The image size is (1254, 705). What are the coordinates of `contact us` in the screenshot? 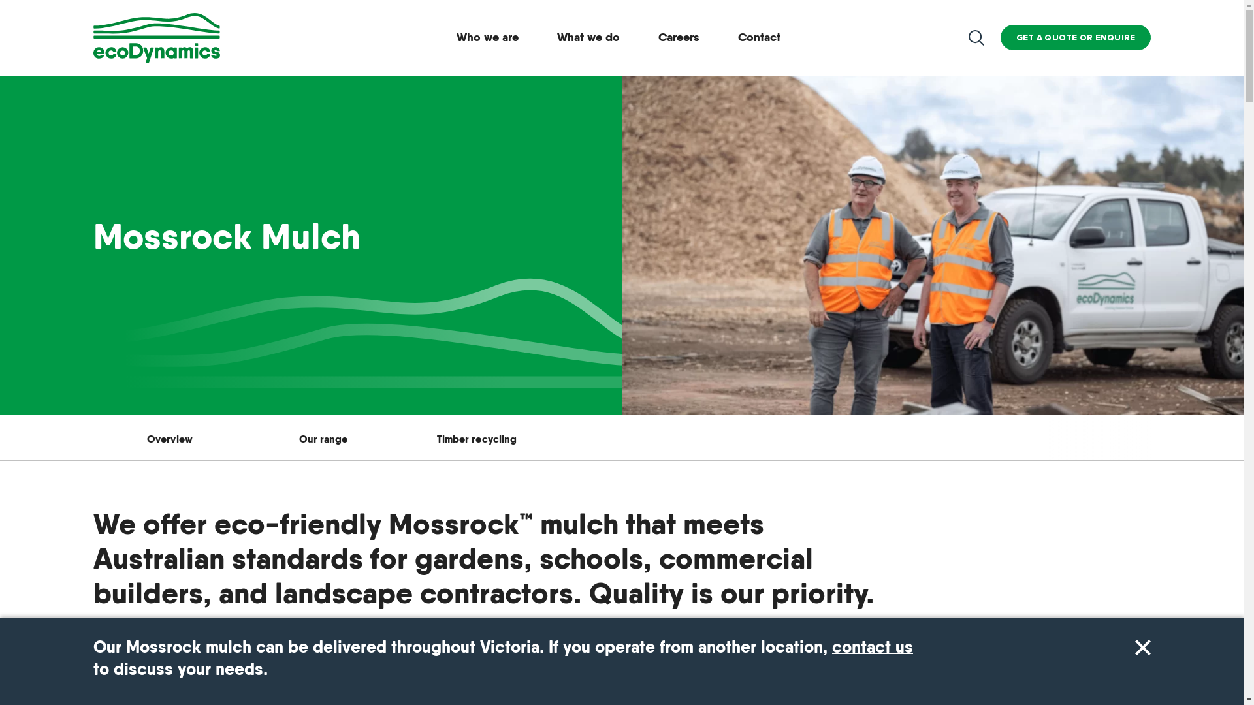 It's located at (873, 647).